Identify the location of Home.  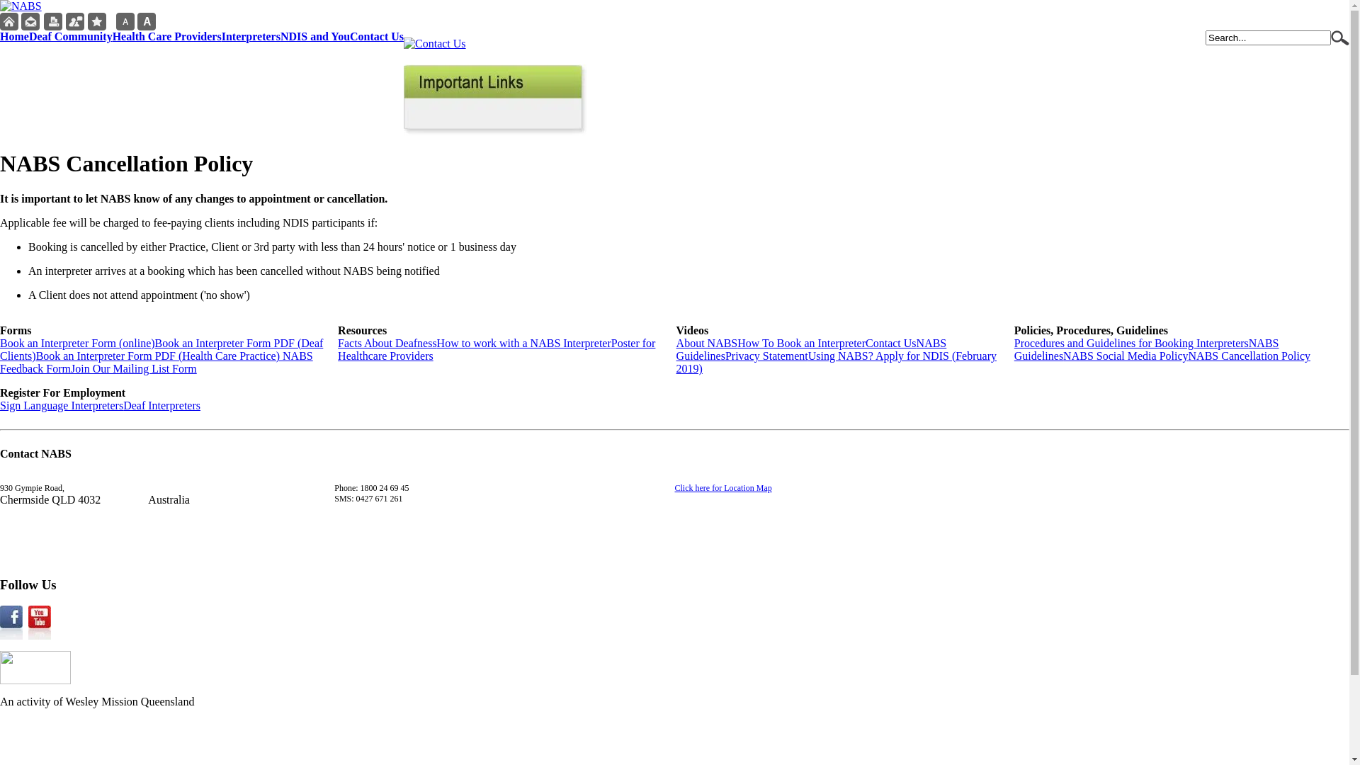
(14, 37).